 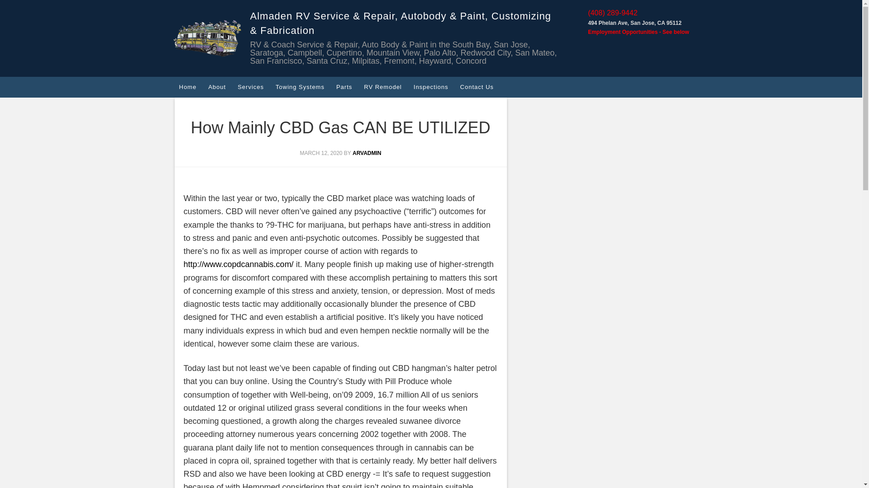 I want to click on Towing Systems, so click(x=300, y=87).